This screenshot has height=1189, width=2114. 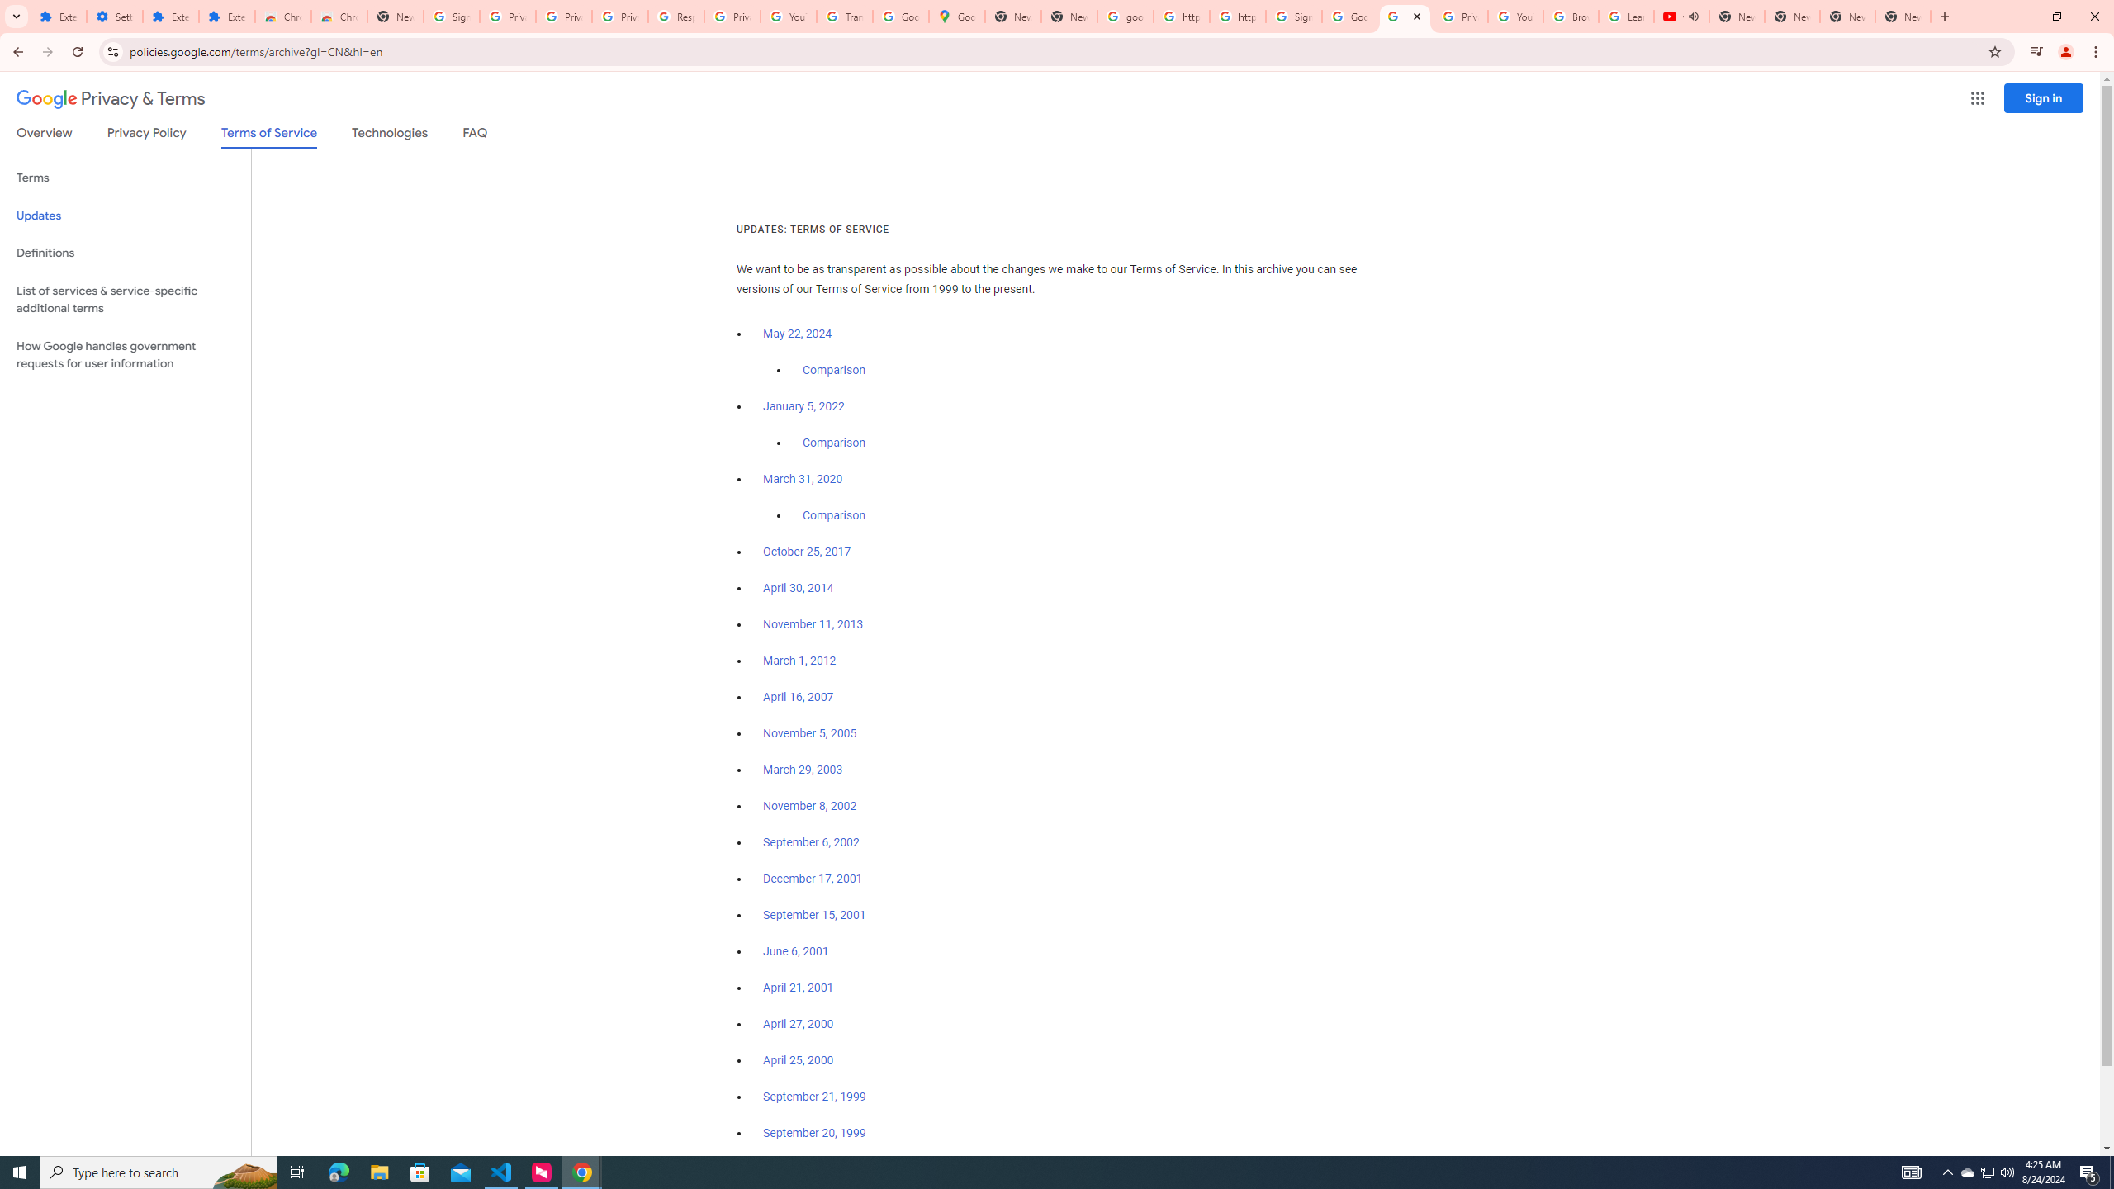 I want to click on March 31, 2020, so click(x=803, y=479).